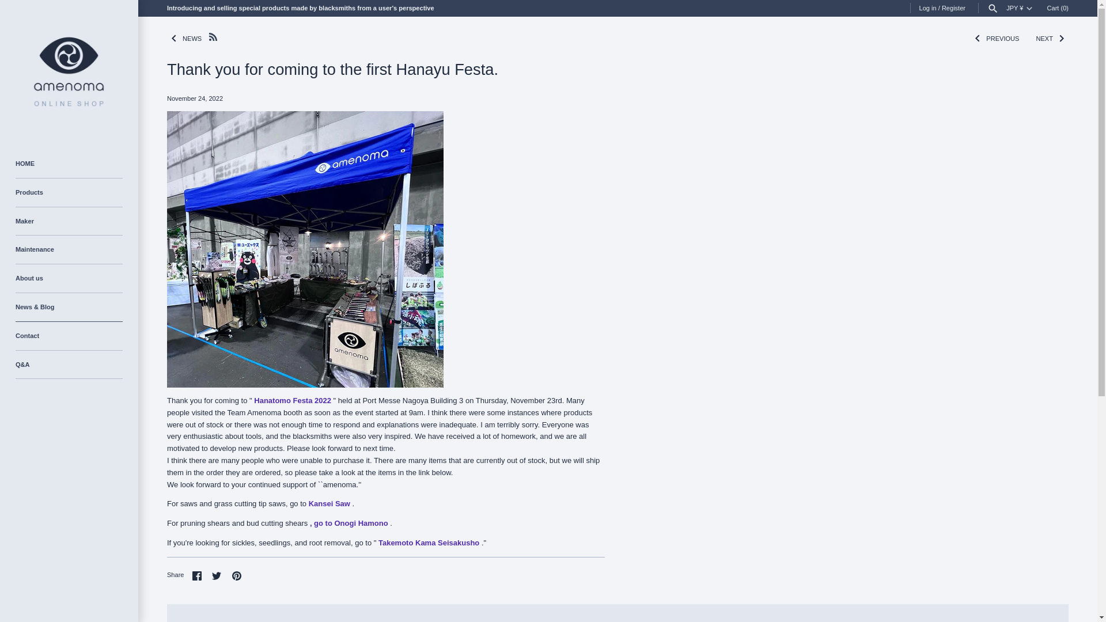 The height and width of the screenshot is (622, 1106). What do you see at coordinates (927, 8) in the screenshot?
I see `Log in` at bounding box center [927, 8].